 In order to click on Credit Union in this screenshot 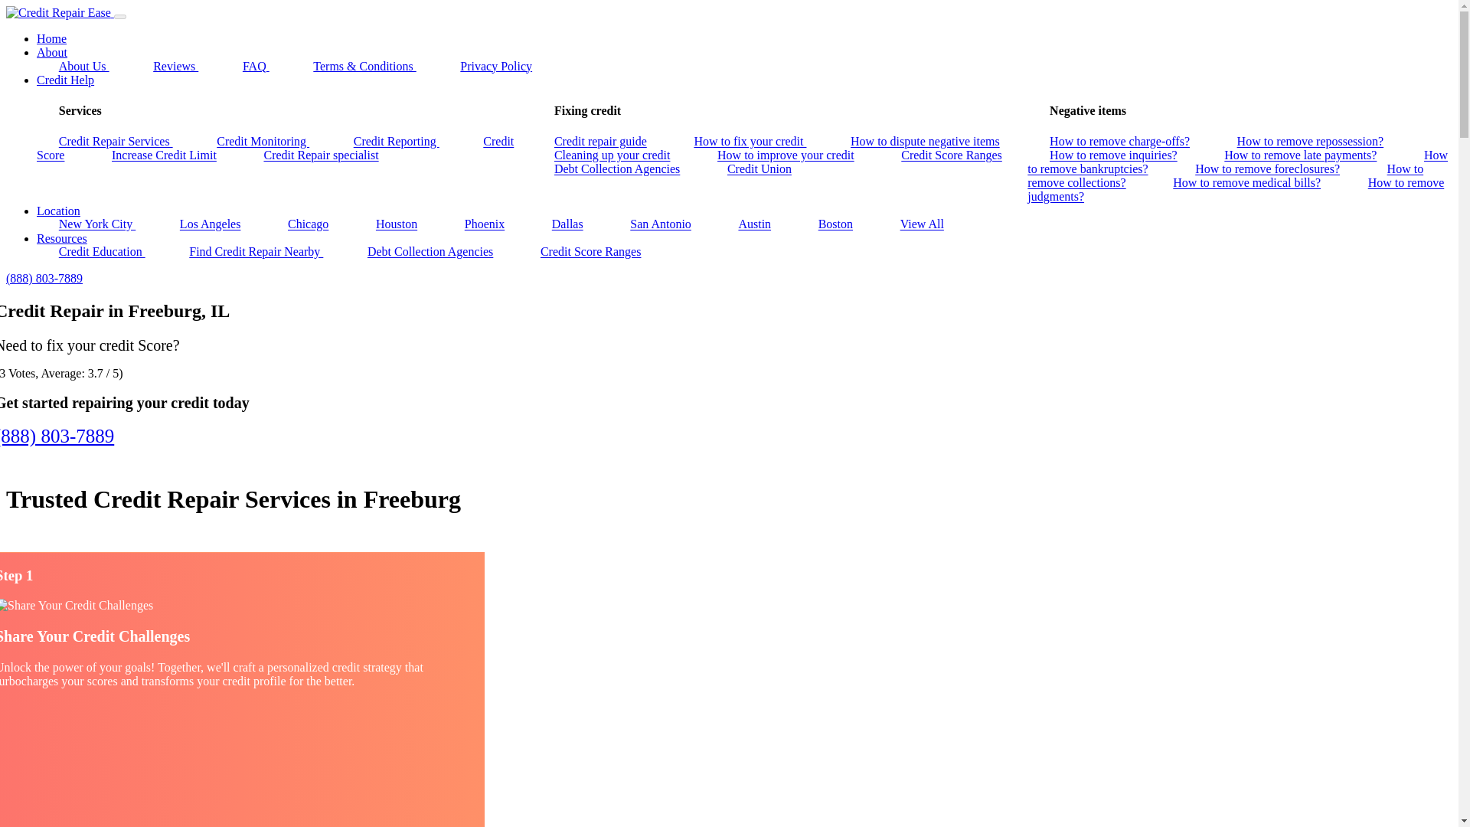, I will do `click(759, 169)`.